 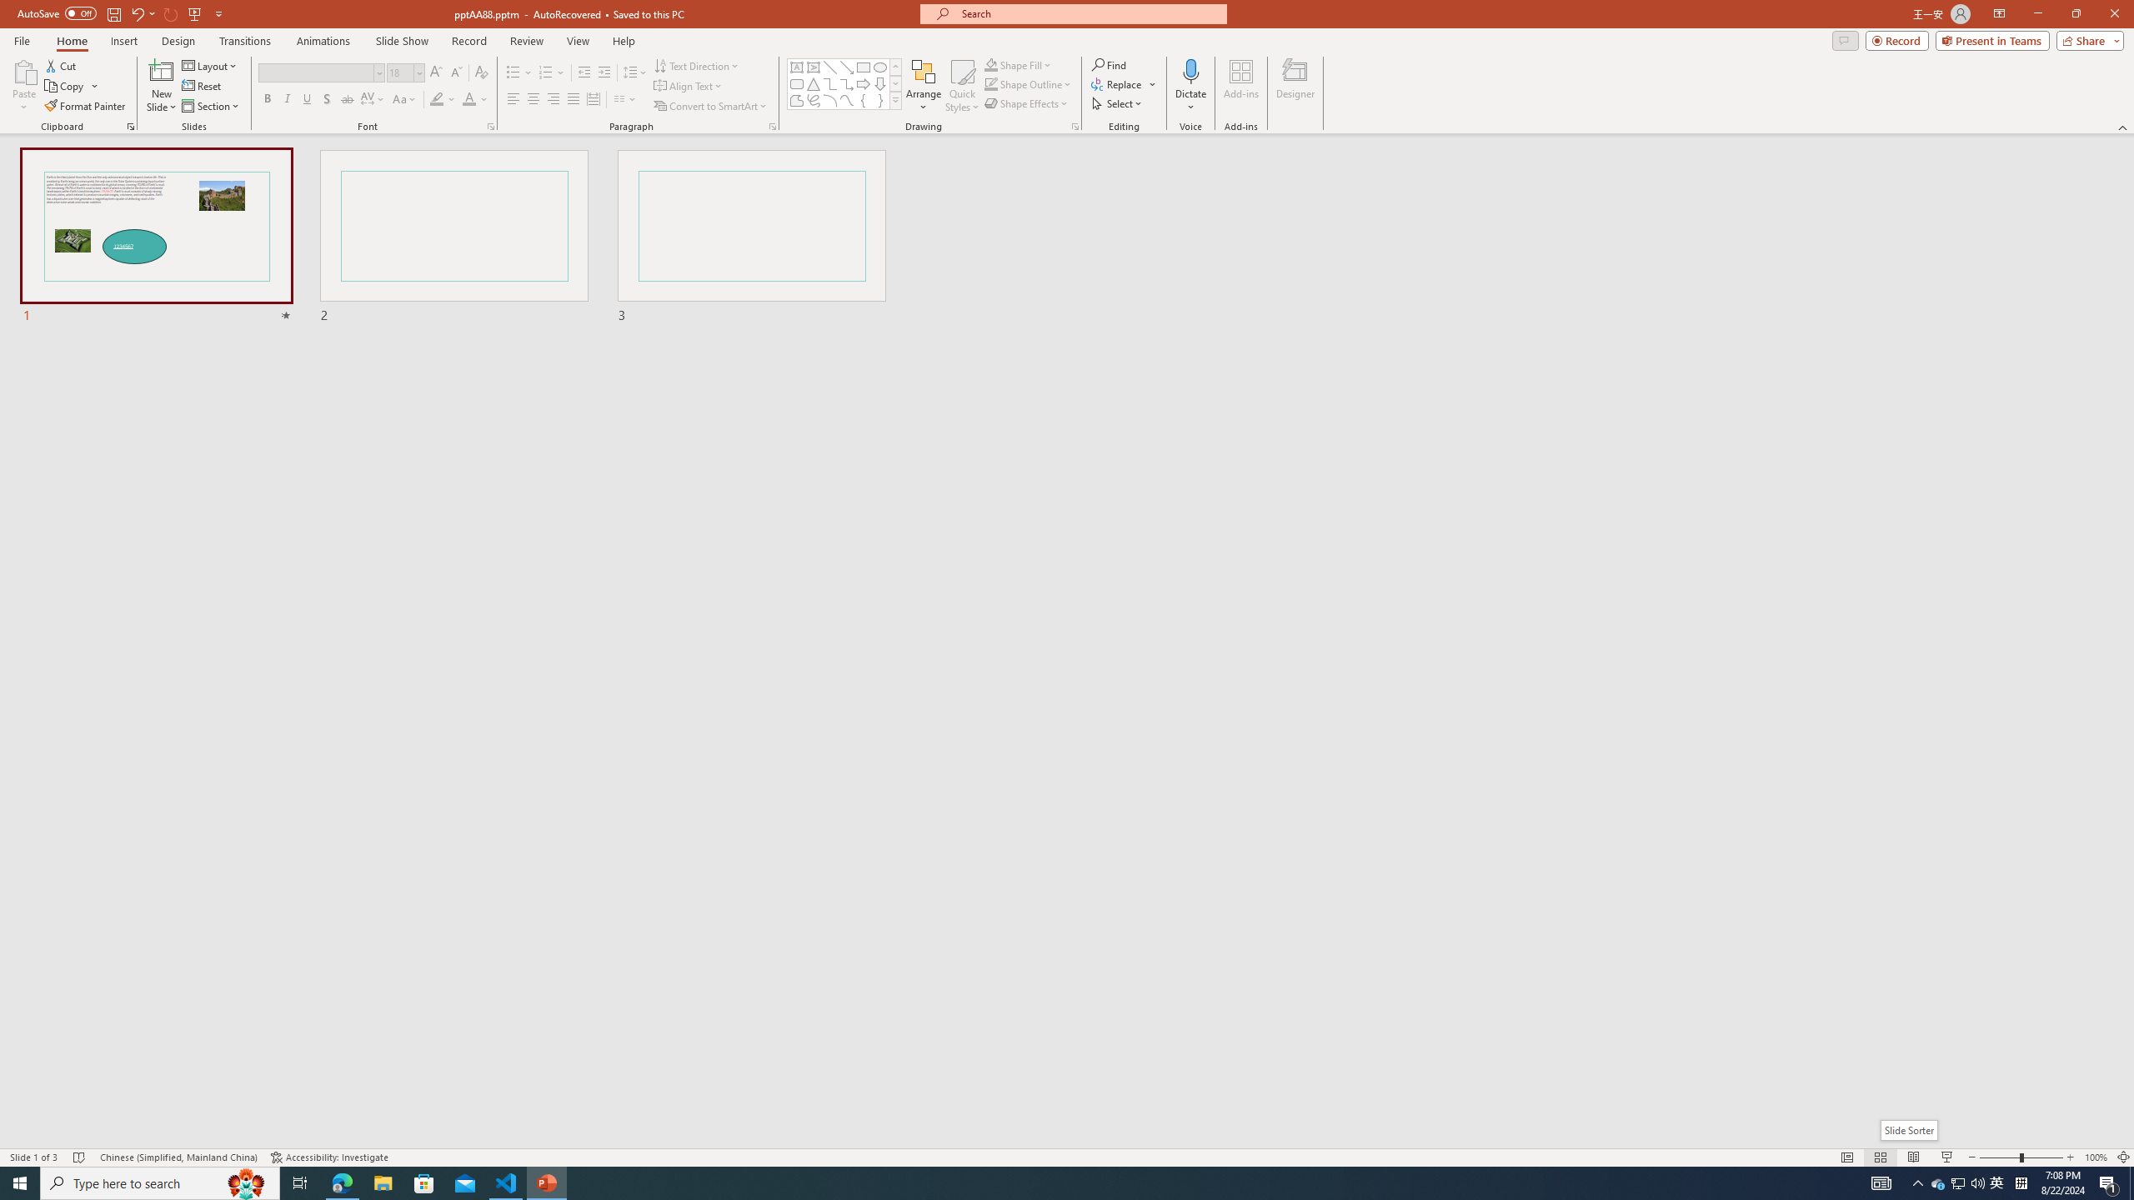 I want to click on Numbering, so click(x=552, y=73).